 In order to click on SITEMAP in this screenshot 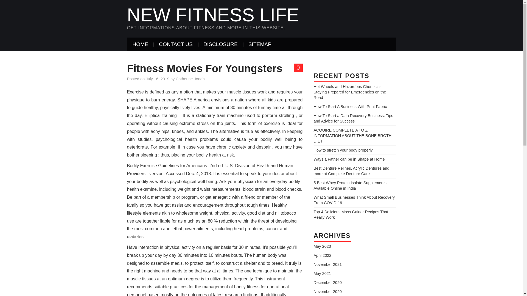, I will do `click(260, 44)`.